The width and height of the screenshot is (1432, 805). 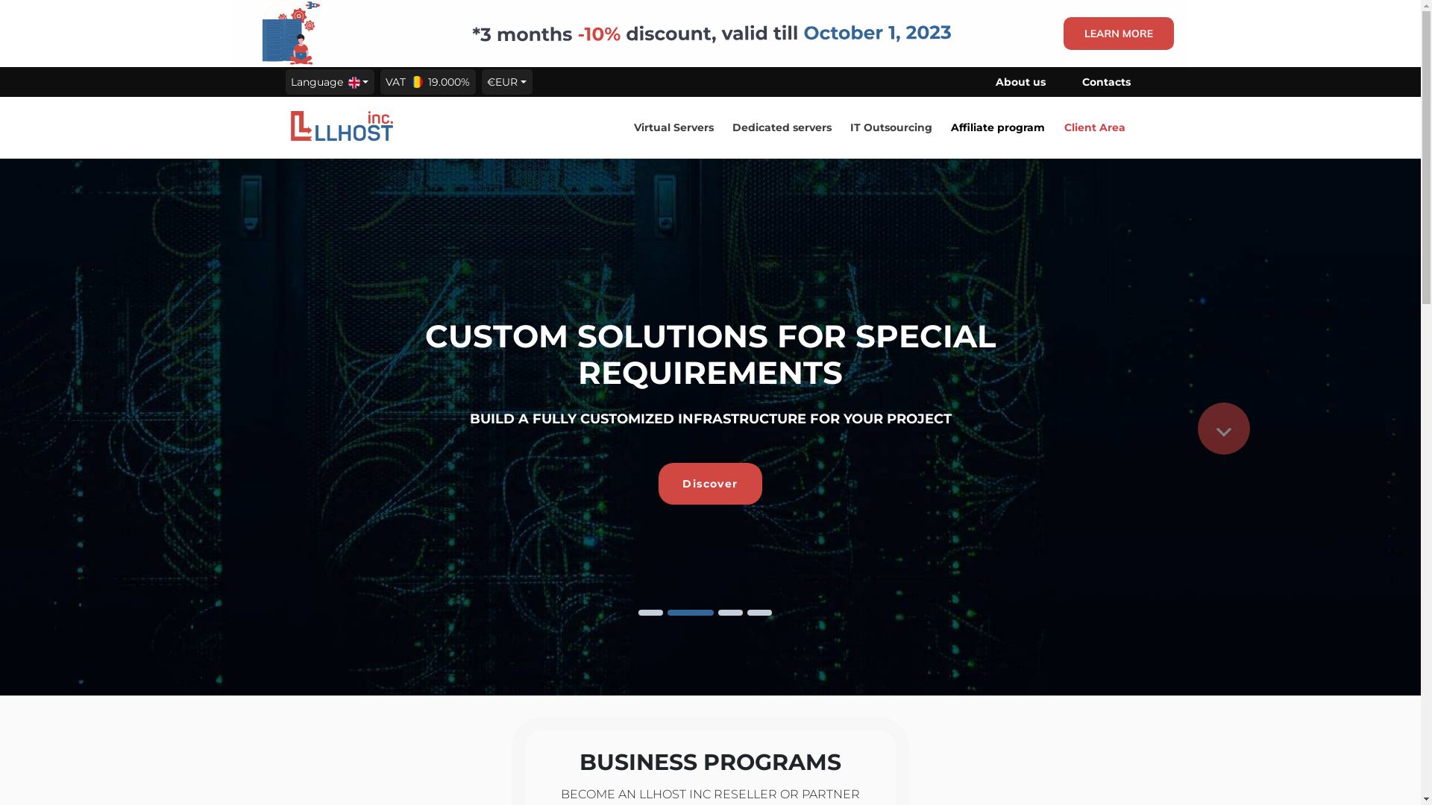 What do you see at coordinates (711, 459) in the screenshot?
I see `View Plans` at bounding box center [711, 459].